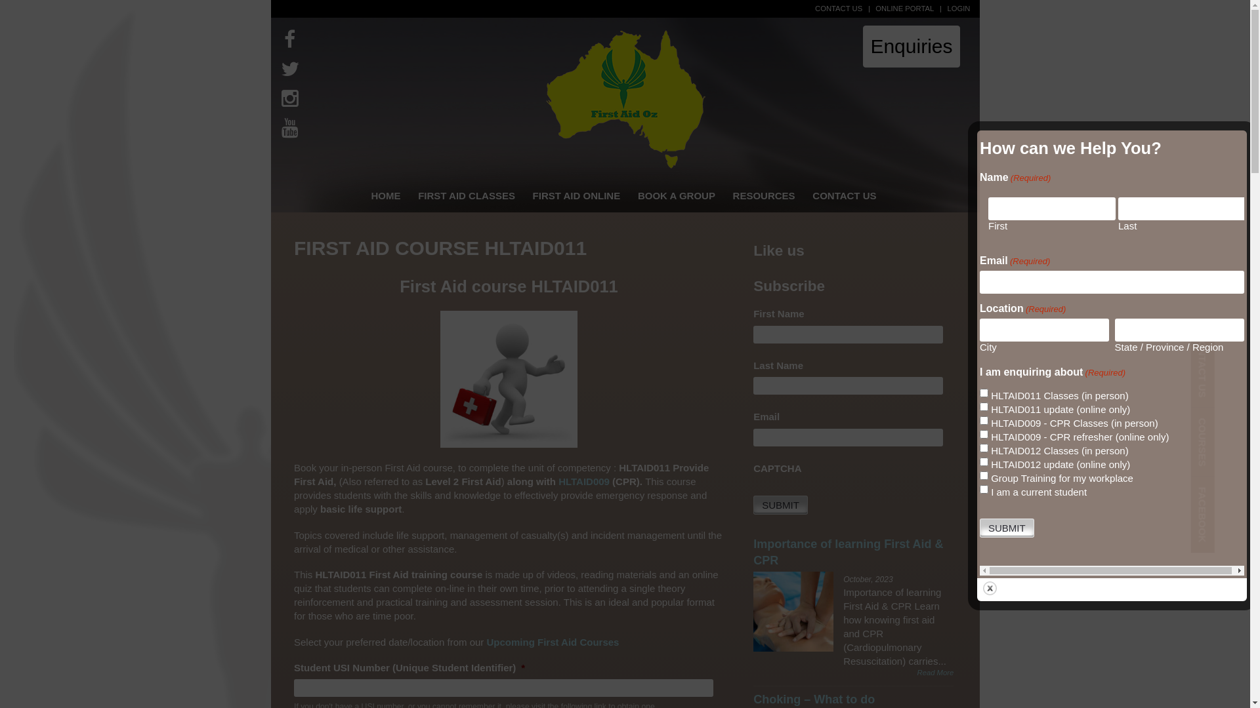 The image size is (1260, 708). Describe the element at coordinates (781, 505) in the screenshot. I see `Submit` at that location.